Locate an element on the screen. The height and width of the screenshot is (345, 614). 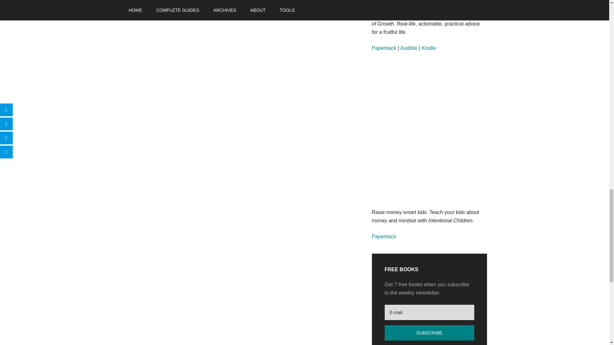
Subscribe is located at coordinates (429, 333).